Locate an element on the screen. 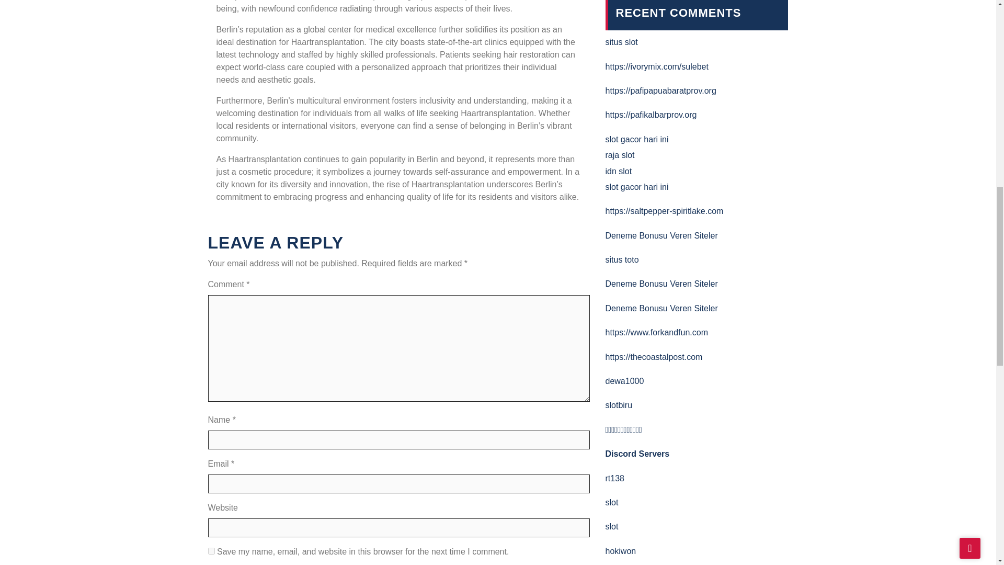  situs toto is located at coordinates (622, 259).